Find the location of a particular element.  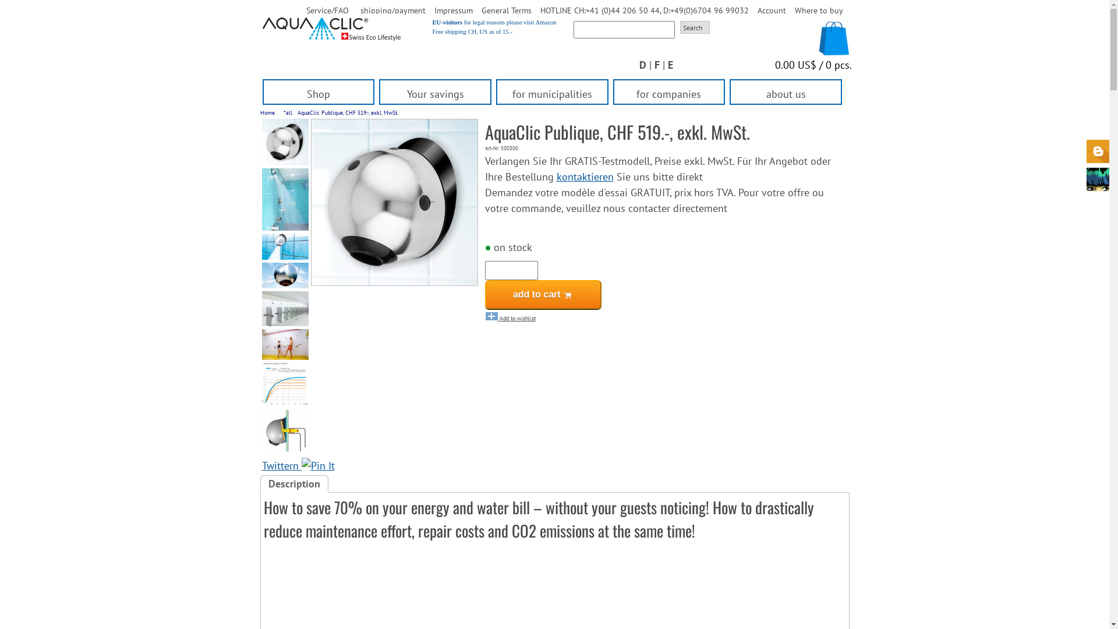

Add to wishlist is located at coordinates (510, 318).